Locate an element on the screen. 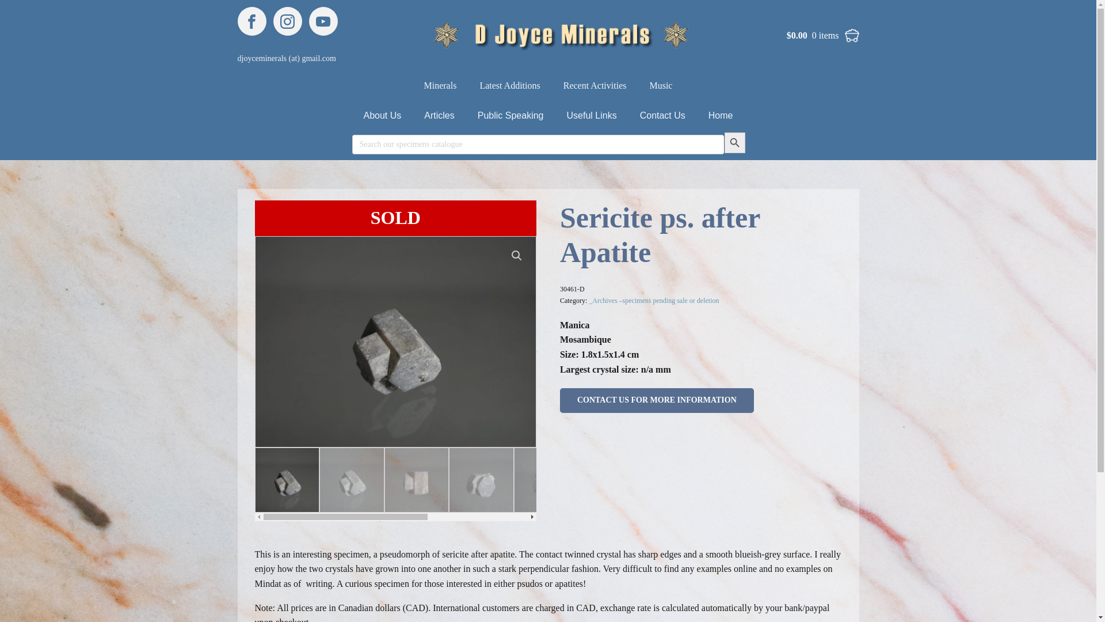  About Us is located at coordinates (383, 116).